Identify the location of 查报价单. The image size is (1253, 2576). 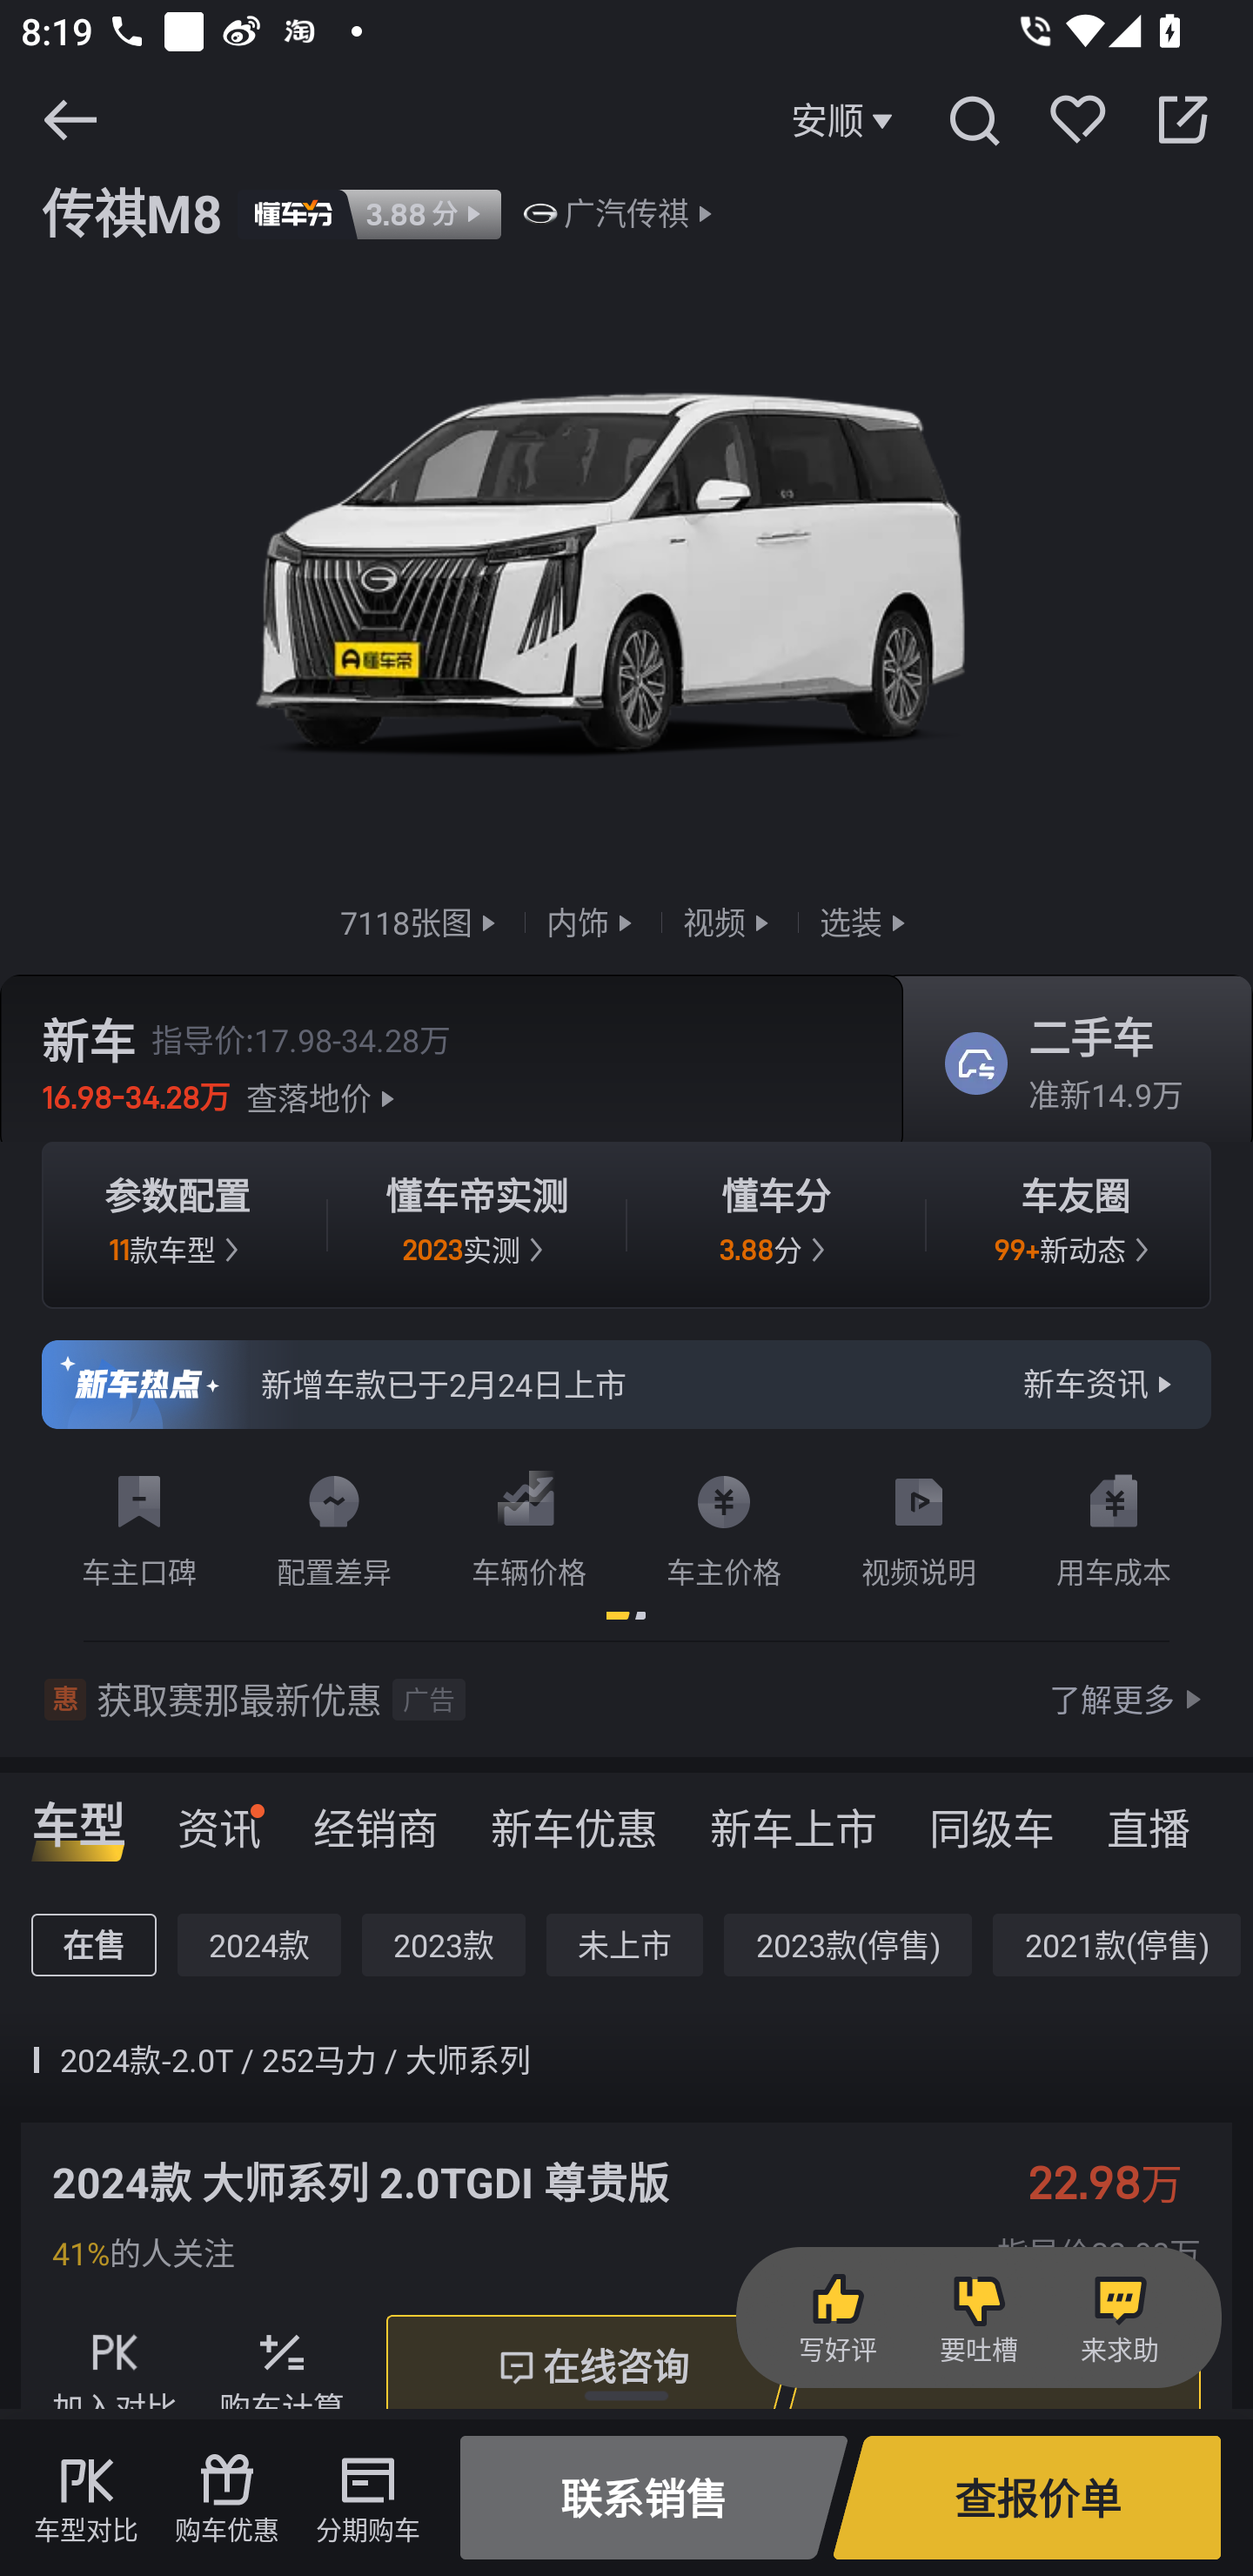
(1027, 2498).